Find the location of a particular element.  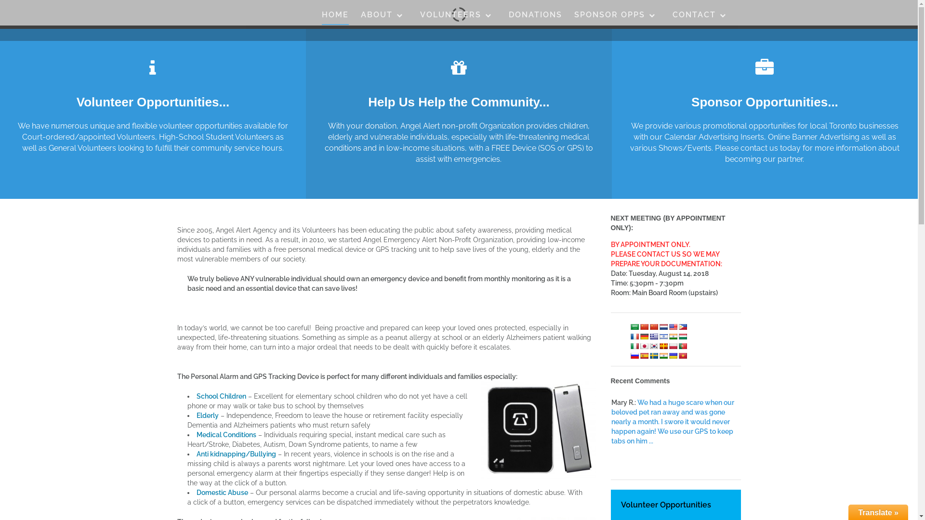

Filipino is located at coordinates (683, 326).